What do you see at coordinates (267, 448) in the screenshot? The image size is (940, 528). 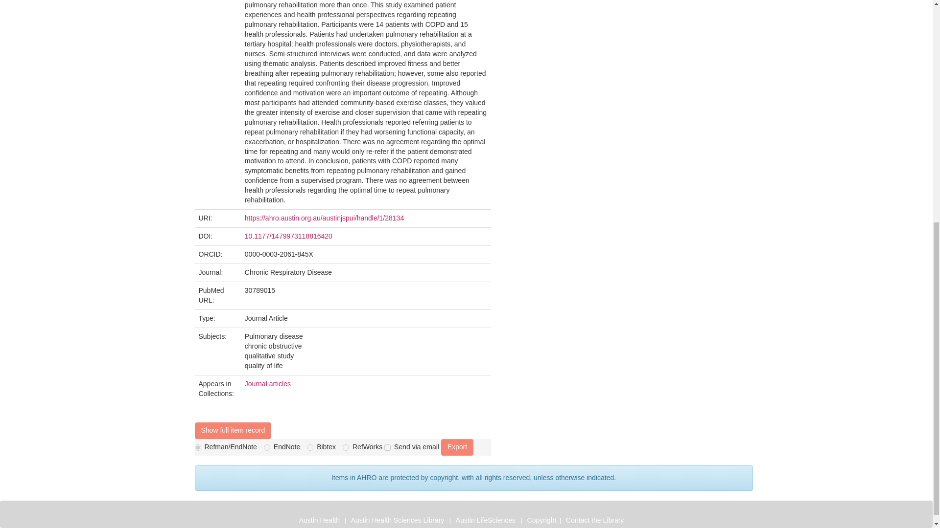 I see `endnote` at bounding box center [267, 448].